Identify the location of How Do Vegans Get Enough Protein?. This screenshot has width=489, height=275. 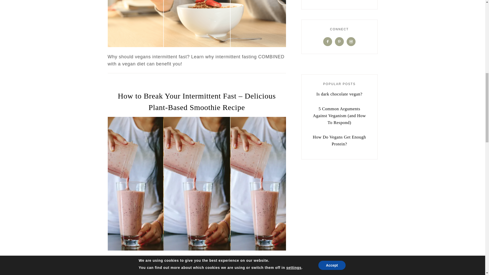
(339, 141).